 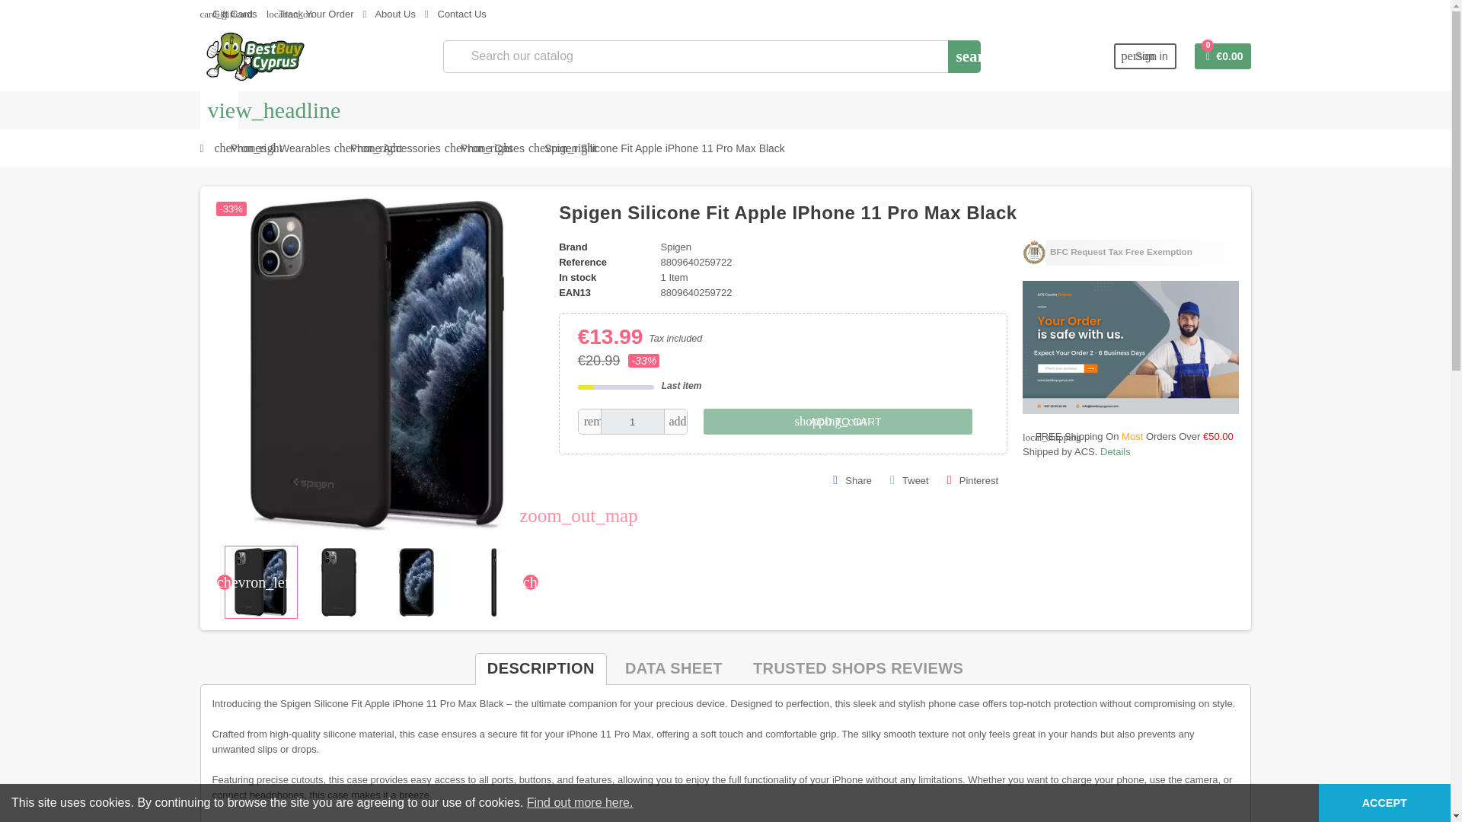 What do you see at coordinates (395, 148) in the screenshot?
I see `Phone Accessories` at bounding box center [395, 148].